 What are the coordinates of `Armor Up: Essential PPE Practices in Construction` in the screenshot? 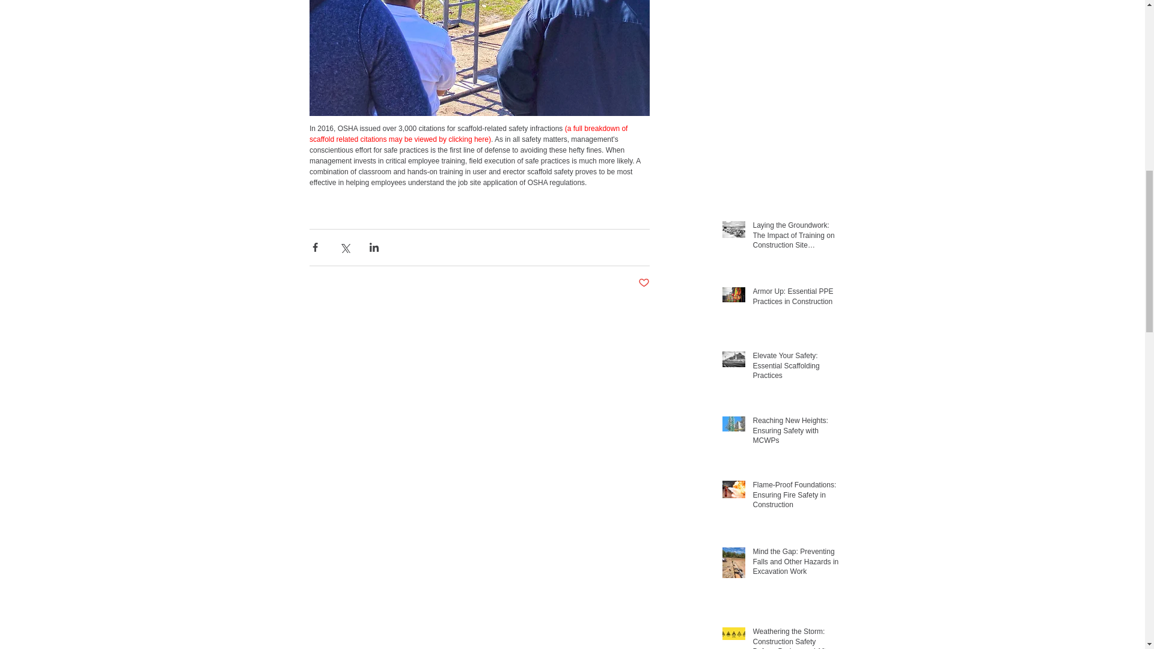 It's located at (795, 299).